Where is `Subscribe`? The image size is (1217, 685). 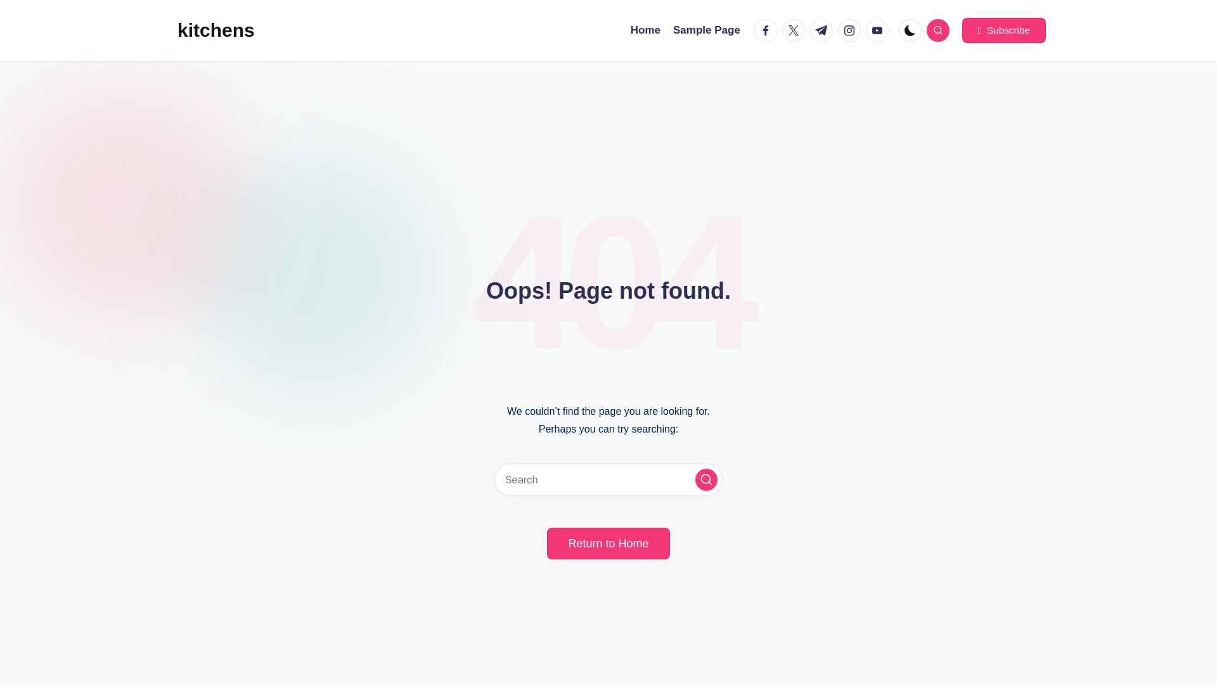 Subscribe is located at coordinates (1004, 30).